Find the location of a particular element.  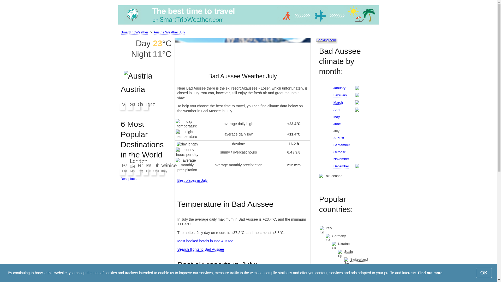

Vienna is located at coordinates (130, 104).